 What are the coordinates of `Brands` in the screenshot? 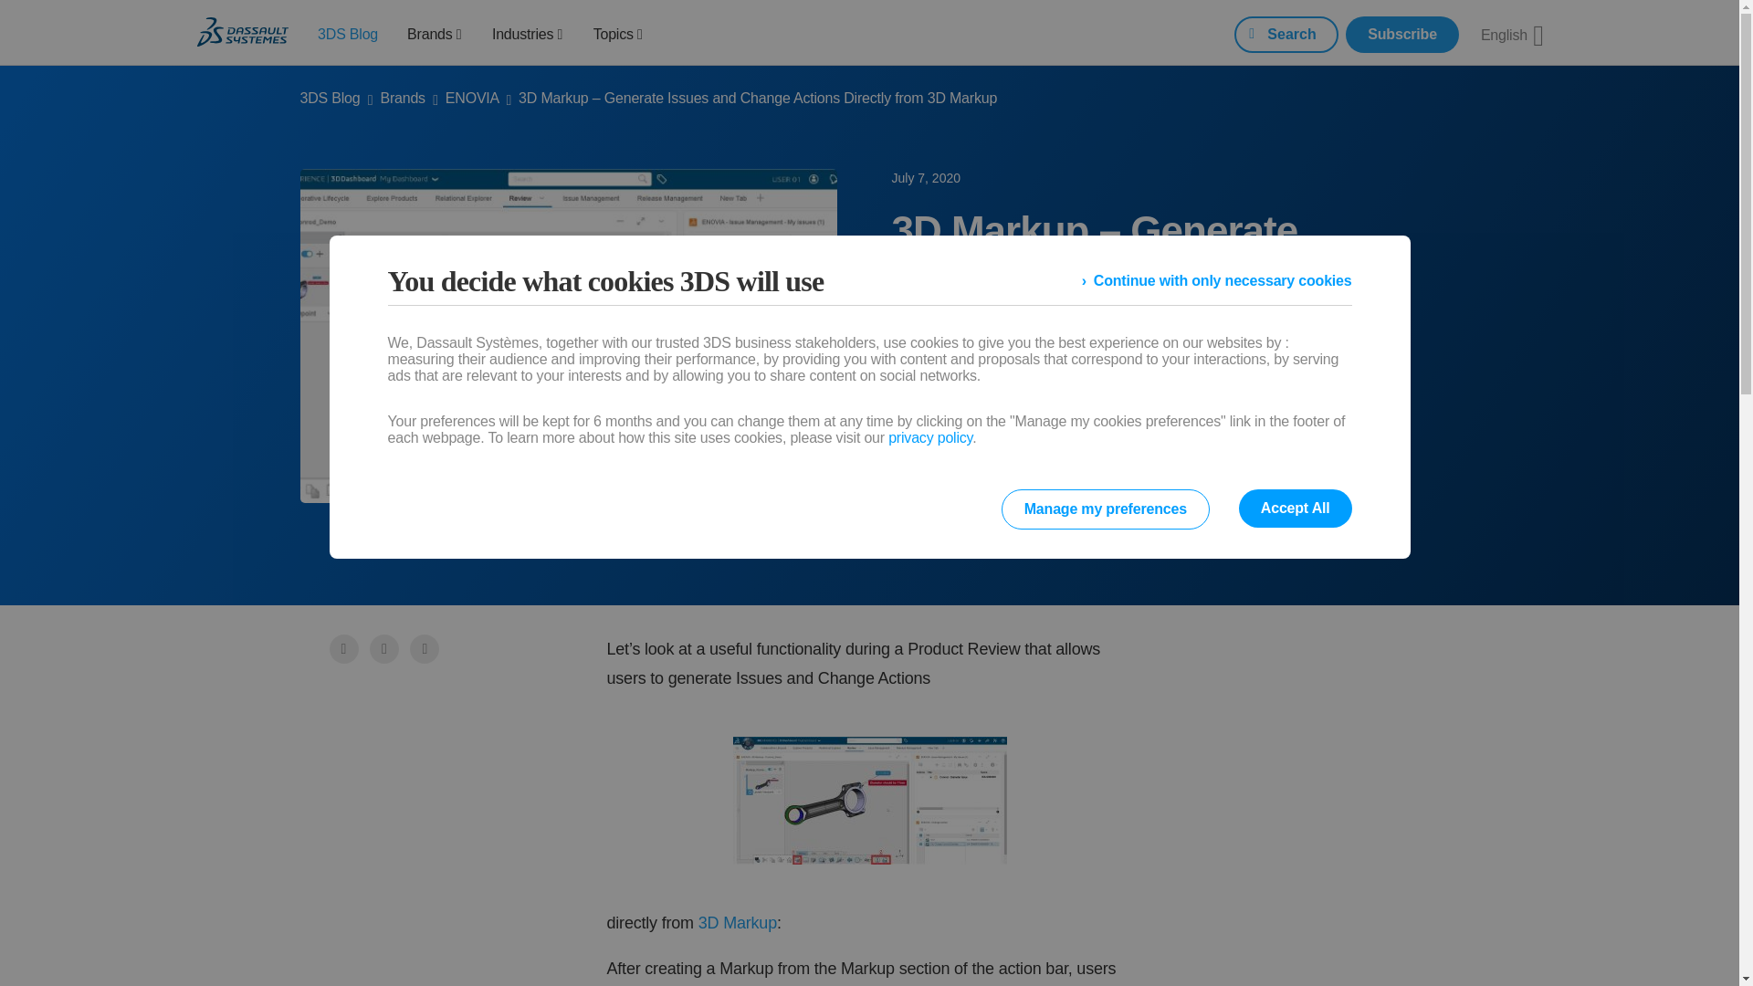 It's located at (435, 33).